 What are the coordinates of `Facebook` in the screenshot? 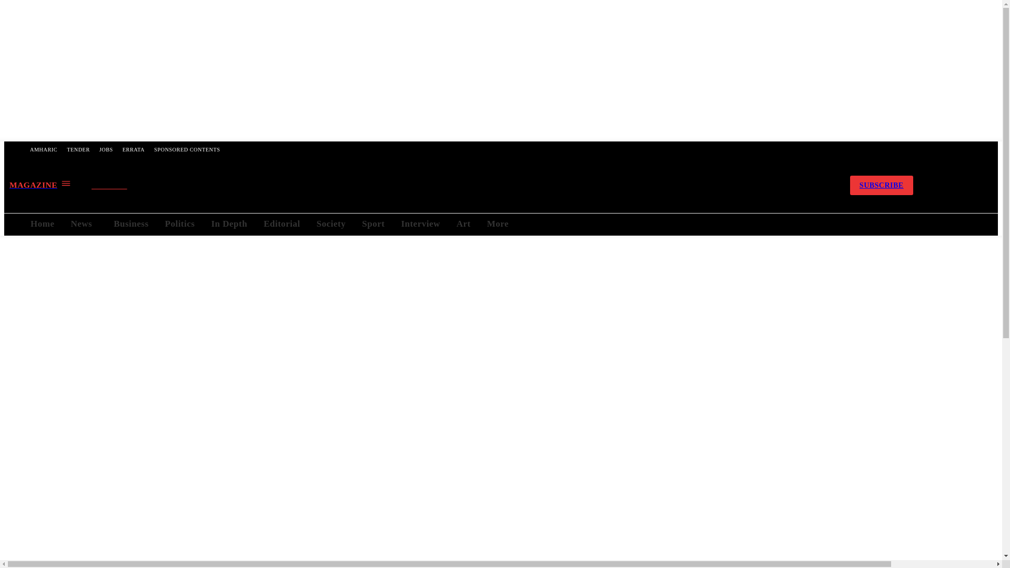 It's located at (743, 185).